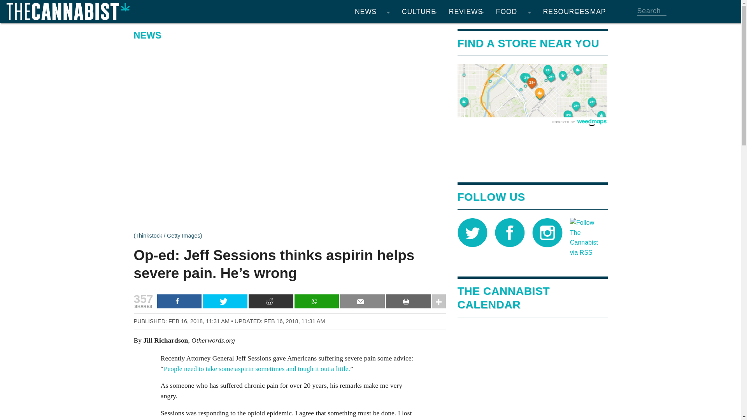 The image size is (747, 420). What do you see at coordinates (472, 232) in the screenshot?
I see `Follow The Cannabist on Twitter` at bounding box center [472, 232].